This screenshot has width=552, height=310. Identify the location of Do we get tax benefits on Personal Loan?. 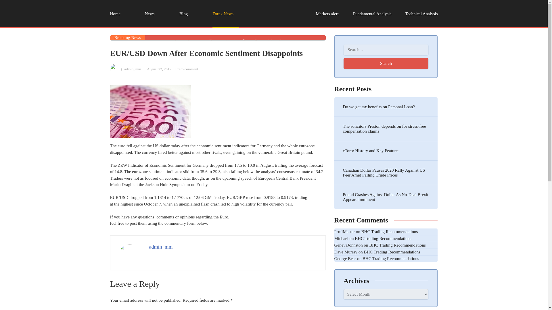
(386, 107).